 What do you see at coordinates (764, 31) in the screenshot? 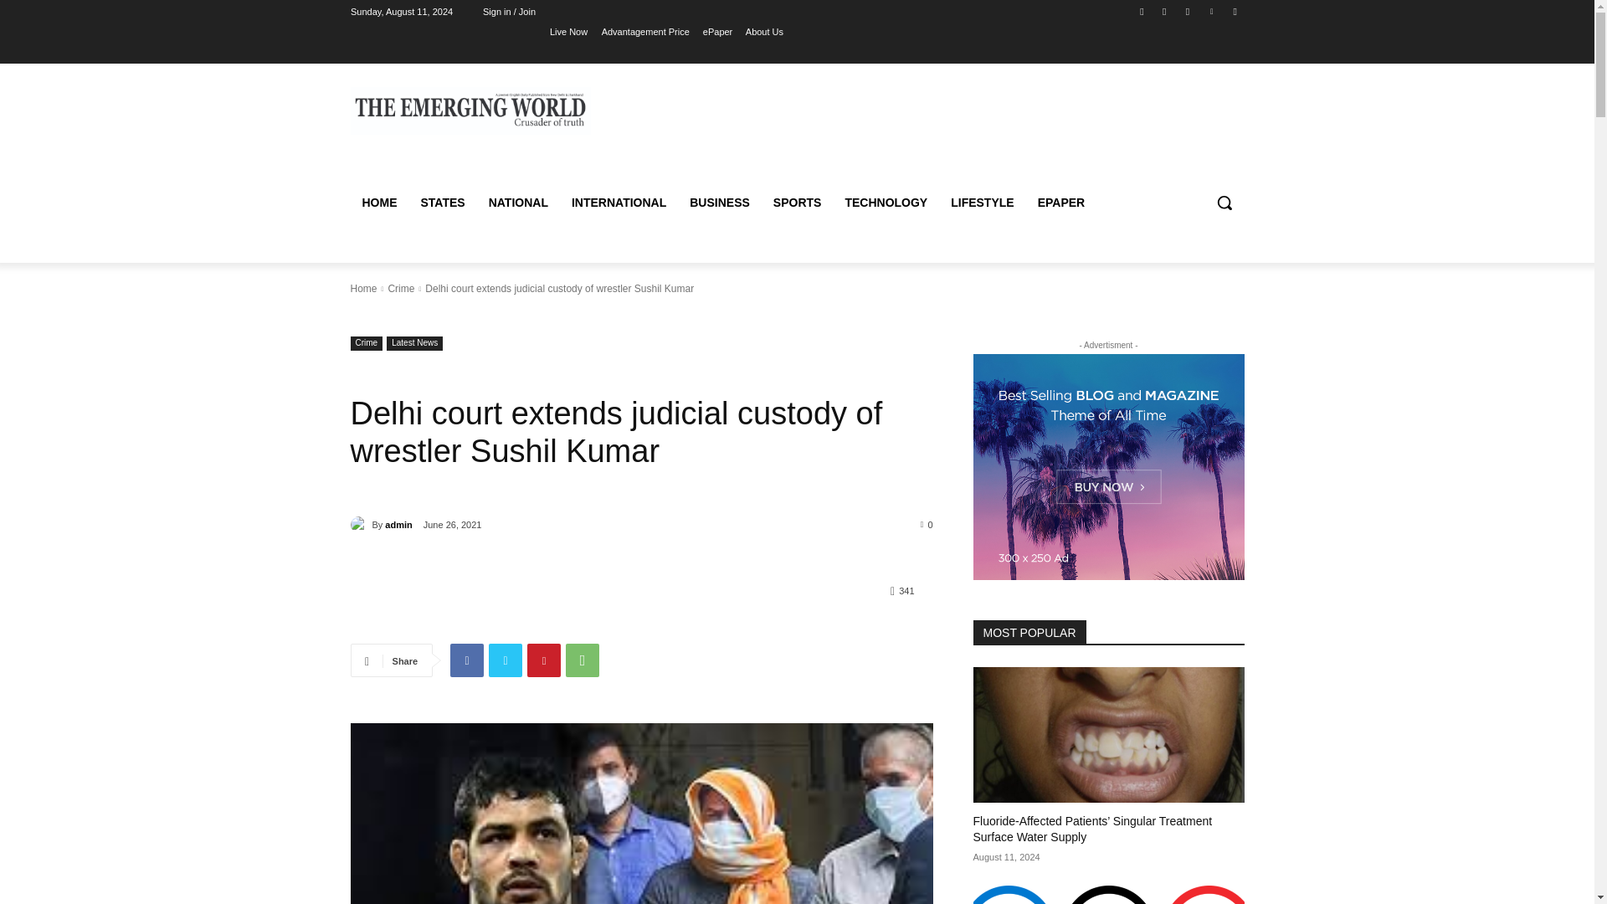
I see `About Us` at bounding box center [764, 31].